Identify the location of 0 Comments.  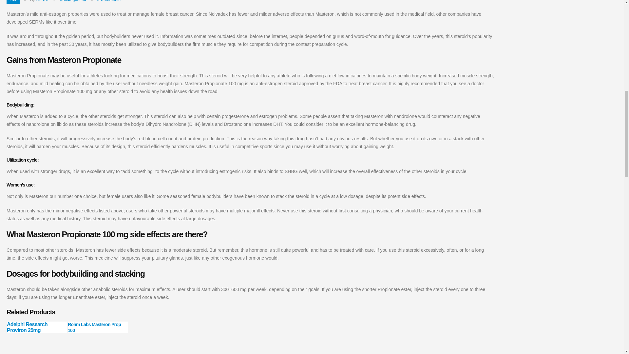
(109, 1).